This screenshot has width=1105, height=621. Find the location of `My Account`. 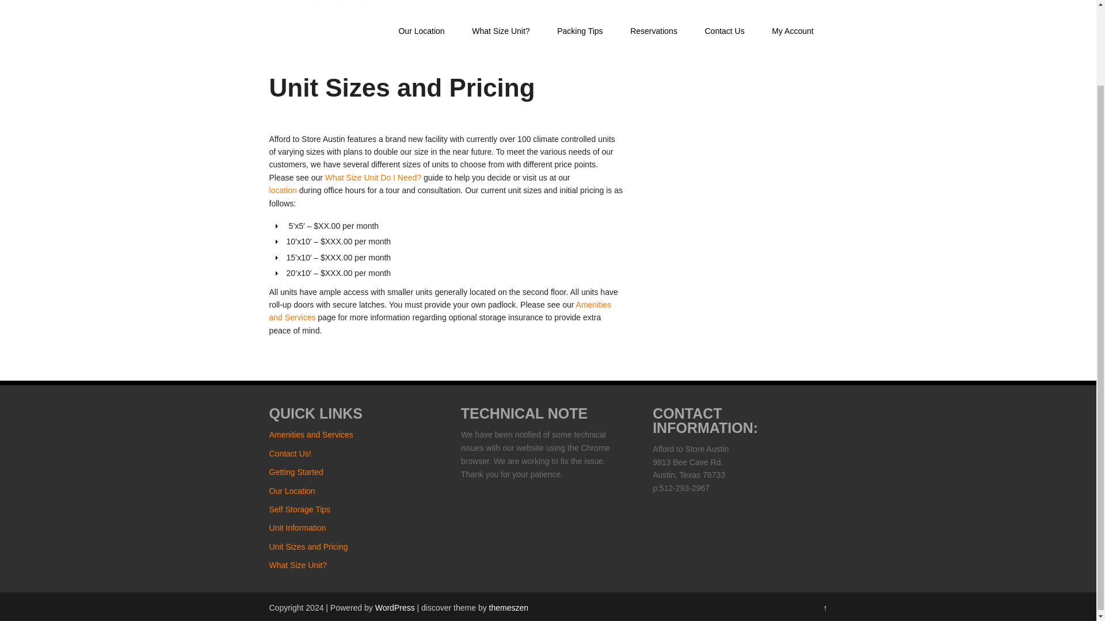

My Account is located at coordinates (793, 31).